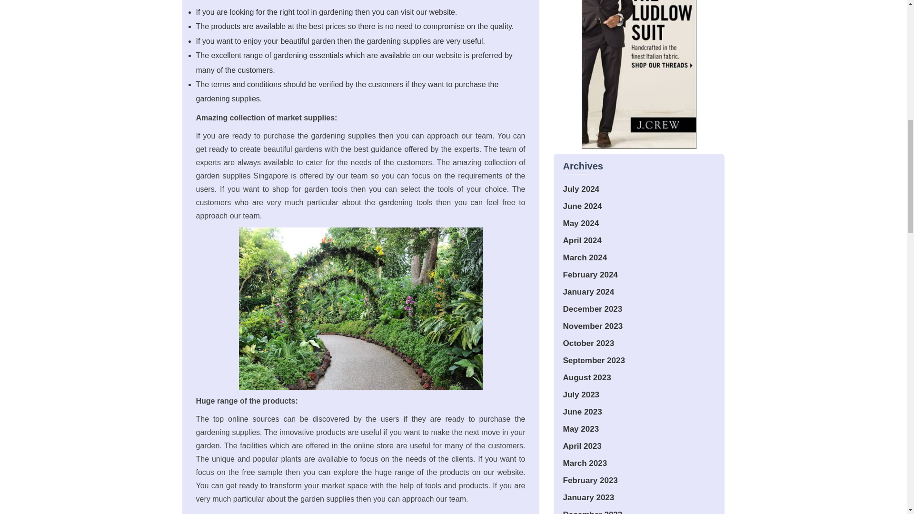  Describe the element at coordinates (593, 360) in the screenshot. I see `September 2023` at that location.